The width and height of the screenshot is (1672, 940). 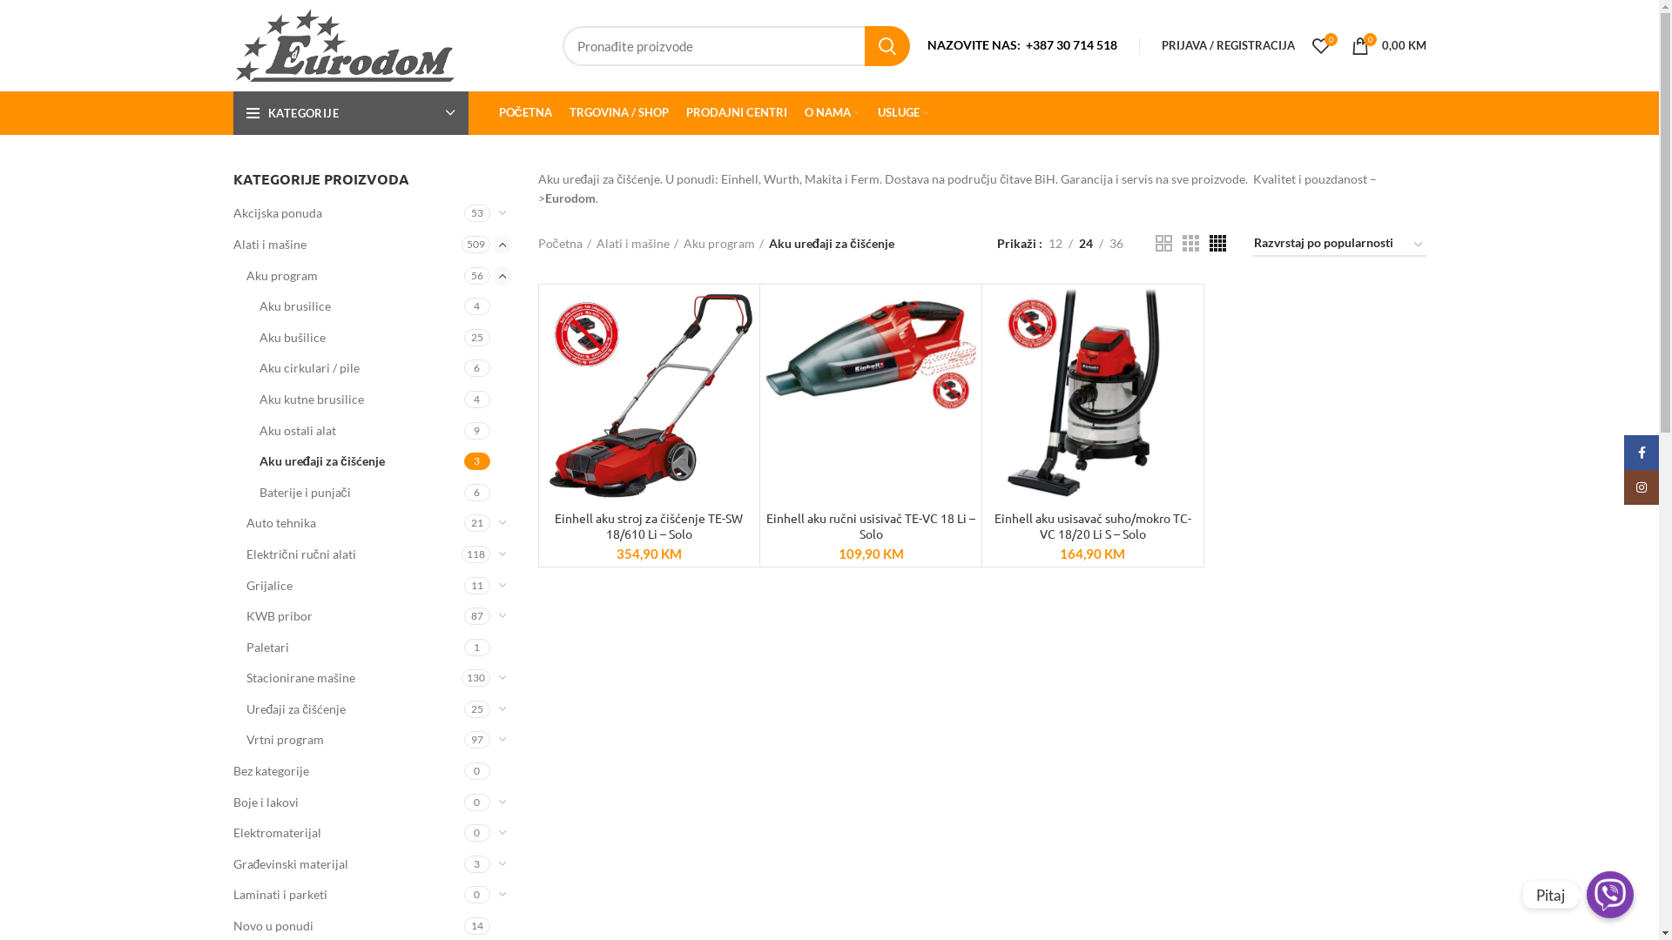 I want to click on O NAMA, so click(x=833, y=113).